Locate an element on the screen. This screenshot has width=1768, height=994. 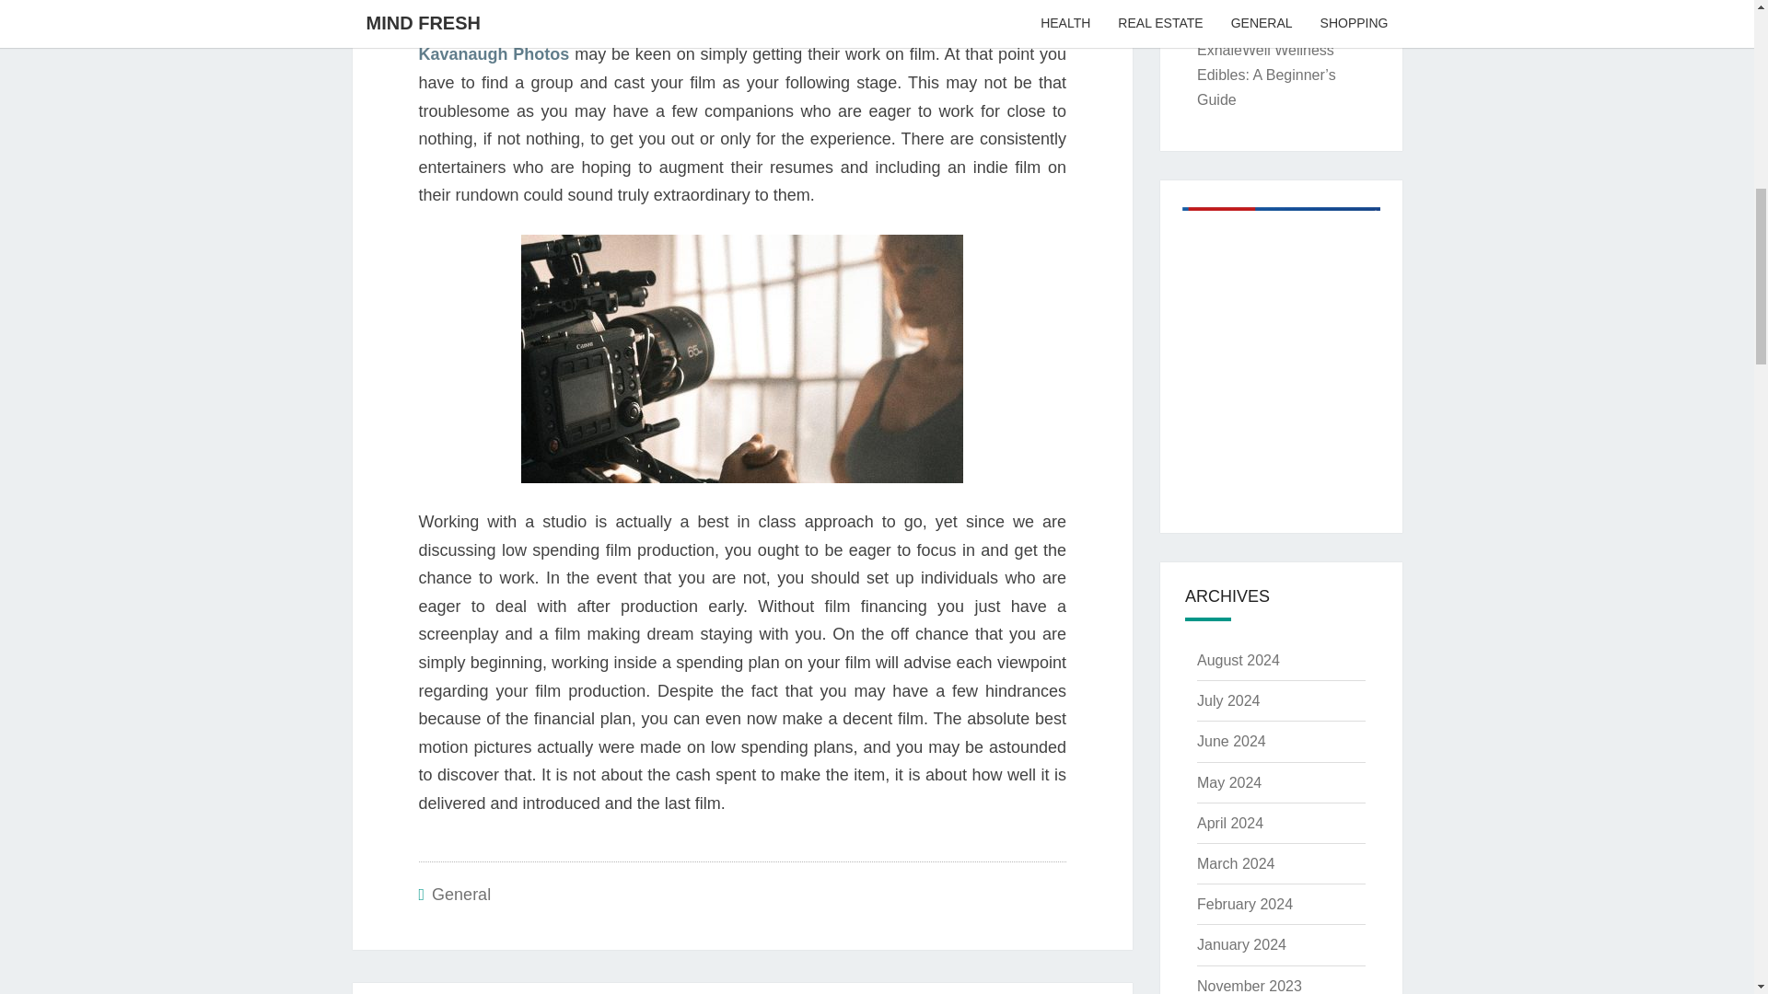
May 2024 is located at coordinates (1228, 782).